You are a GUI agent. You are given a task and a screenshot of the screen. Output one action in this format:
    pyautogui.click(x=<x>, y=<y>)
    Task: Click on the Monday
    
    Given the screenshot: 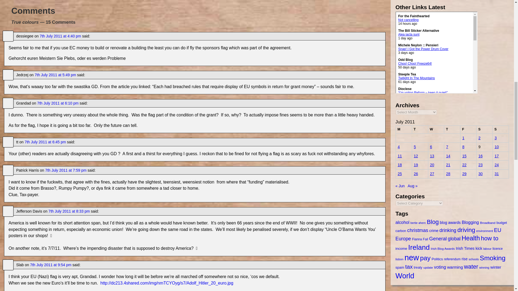 What is the action you would take?
    pyautogui.click(x=404, y=129)
    